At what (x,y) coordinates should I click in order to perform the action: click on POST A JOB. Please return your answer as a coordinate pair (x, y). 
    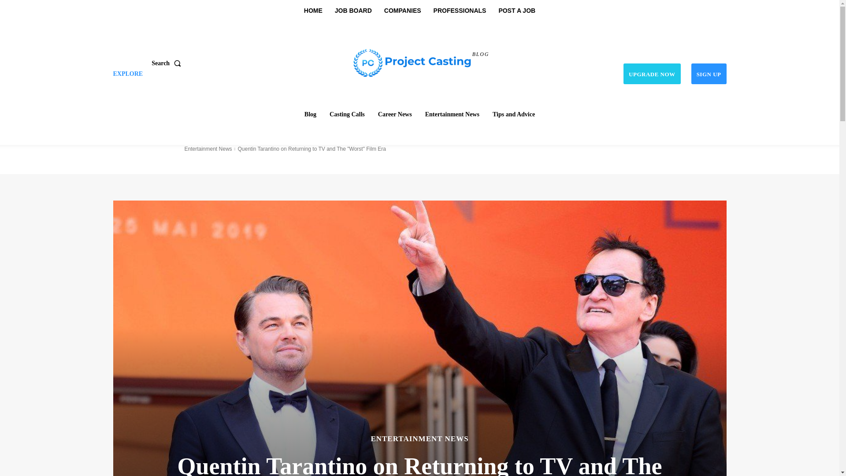
    Looking at the image, I should click on (516, 11).